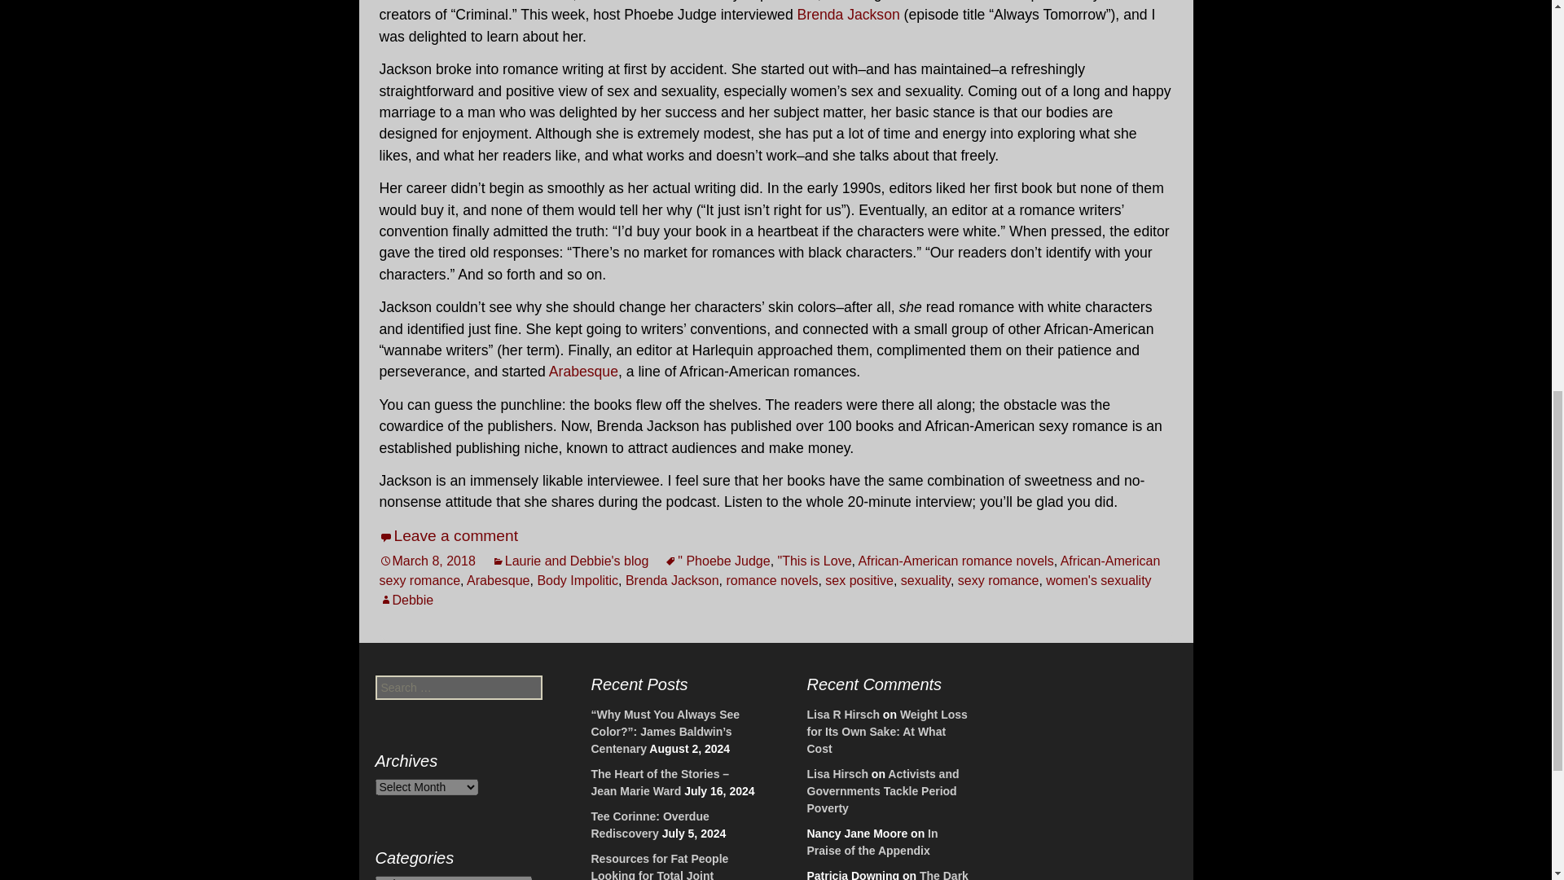 The width and height of the screenshot is (1564, 880). Describe the element at coordinates (772, 580) in the screenshot. I see `romance novels` at that location.